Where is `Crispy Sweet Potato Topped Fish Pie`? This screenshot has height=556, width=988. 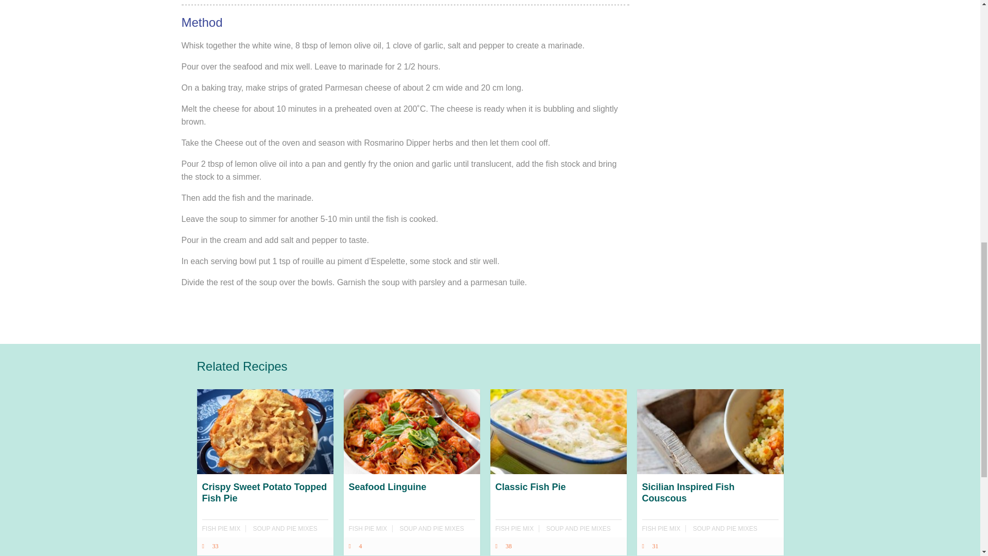
Crispy Sweet Potato Topped Fish Pie is located at coordinates (264, 511).